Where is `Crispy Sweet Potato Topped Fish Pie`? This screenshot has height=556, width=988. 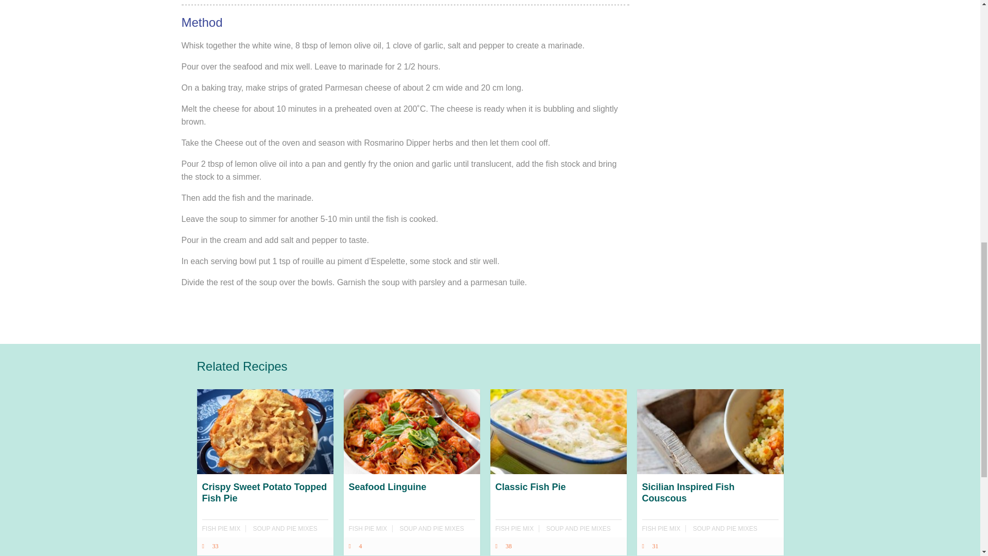
Crispy Sweet Potato Topped Fish Pie is located at coordinates (264, 511).